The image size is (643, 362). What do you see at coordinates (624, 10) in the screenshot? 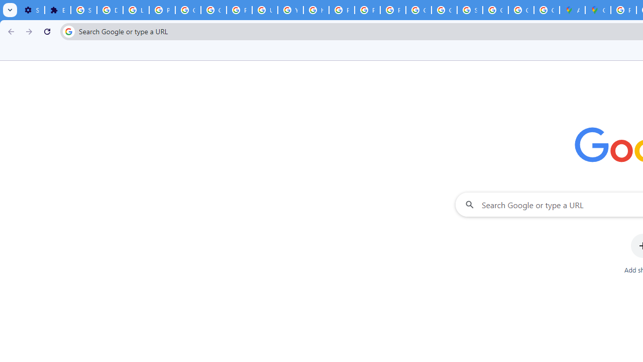
I see `Policy Accountability and Transparency - Transparency Center` at bounding box center [624, 10].